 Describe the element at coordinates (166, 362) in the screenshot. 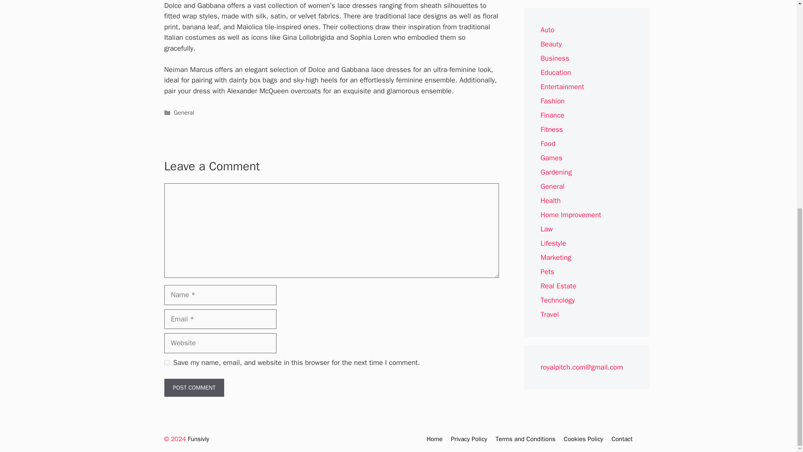

I see `yes` at that location.